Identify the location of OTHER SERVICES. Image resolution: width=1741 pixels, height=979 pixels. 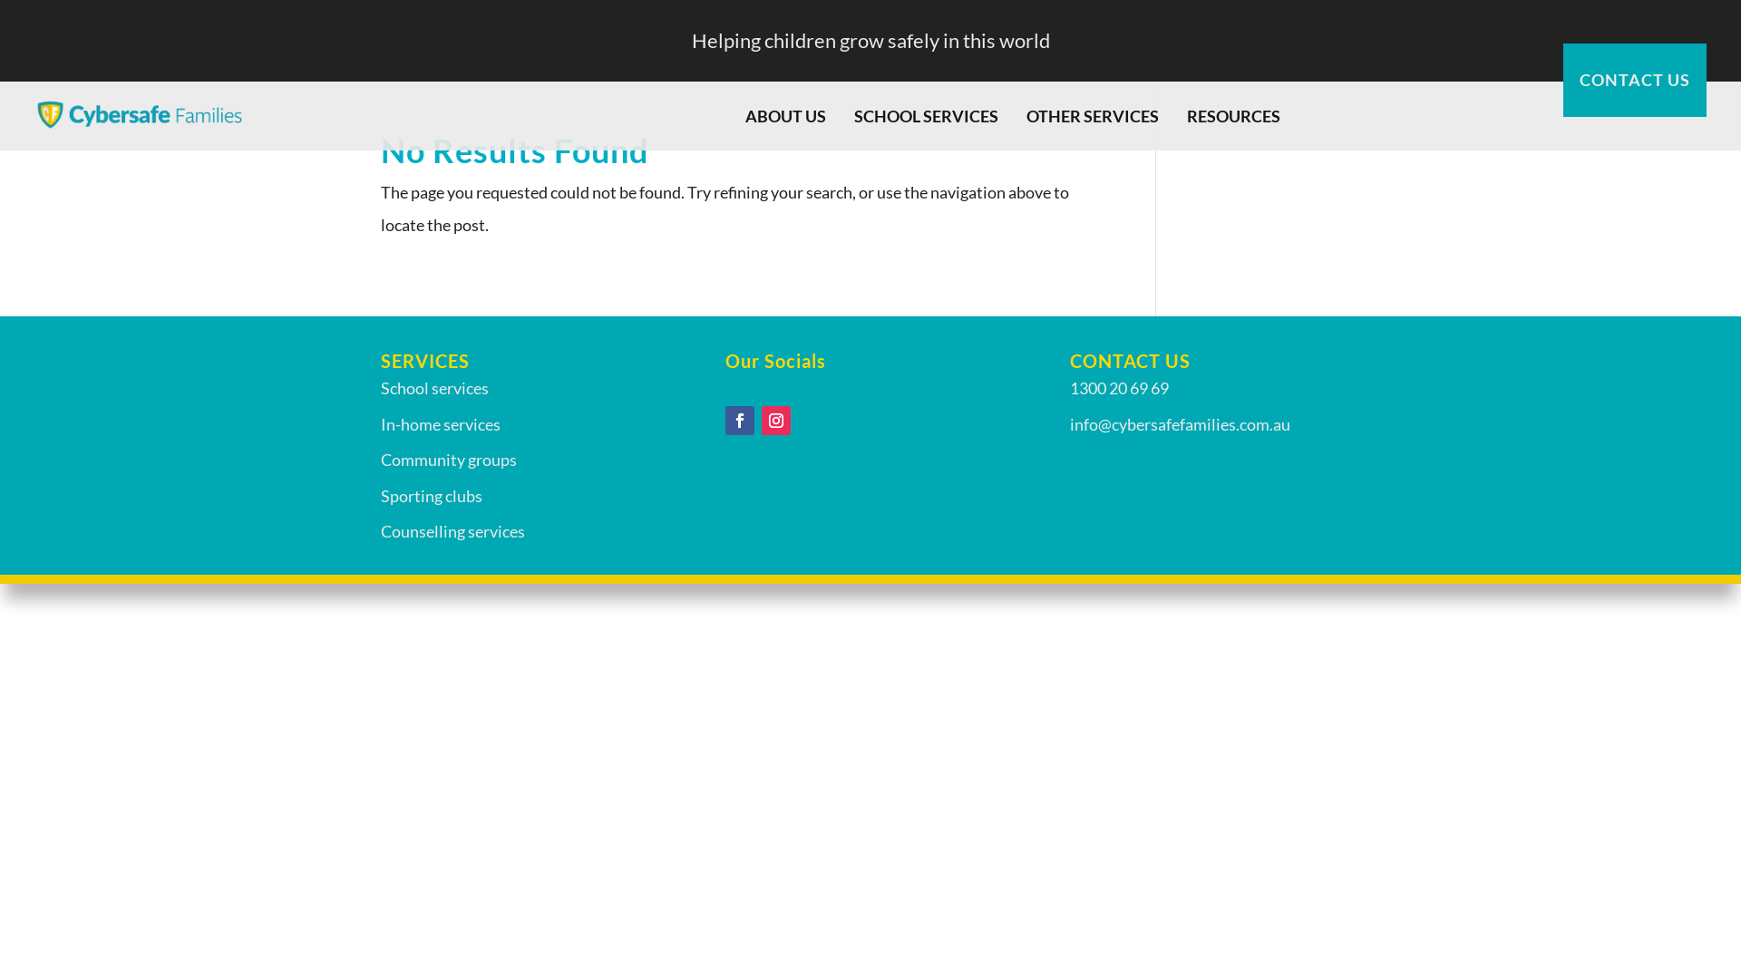
(1102, 116).